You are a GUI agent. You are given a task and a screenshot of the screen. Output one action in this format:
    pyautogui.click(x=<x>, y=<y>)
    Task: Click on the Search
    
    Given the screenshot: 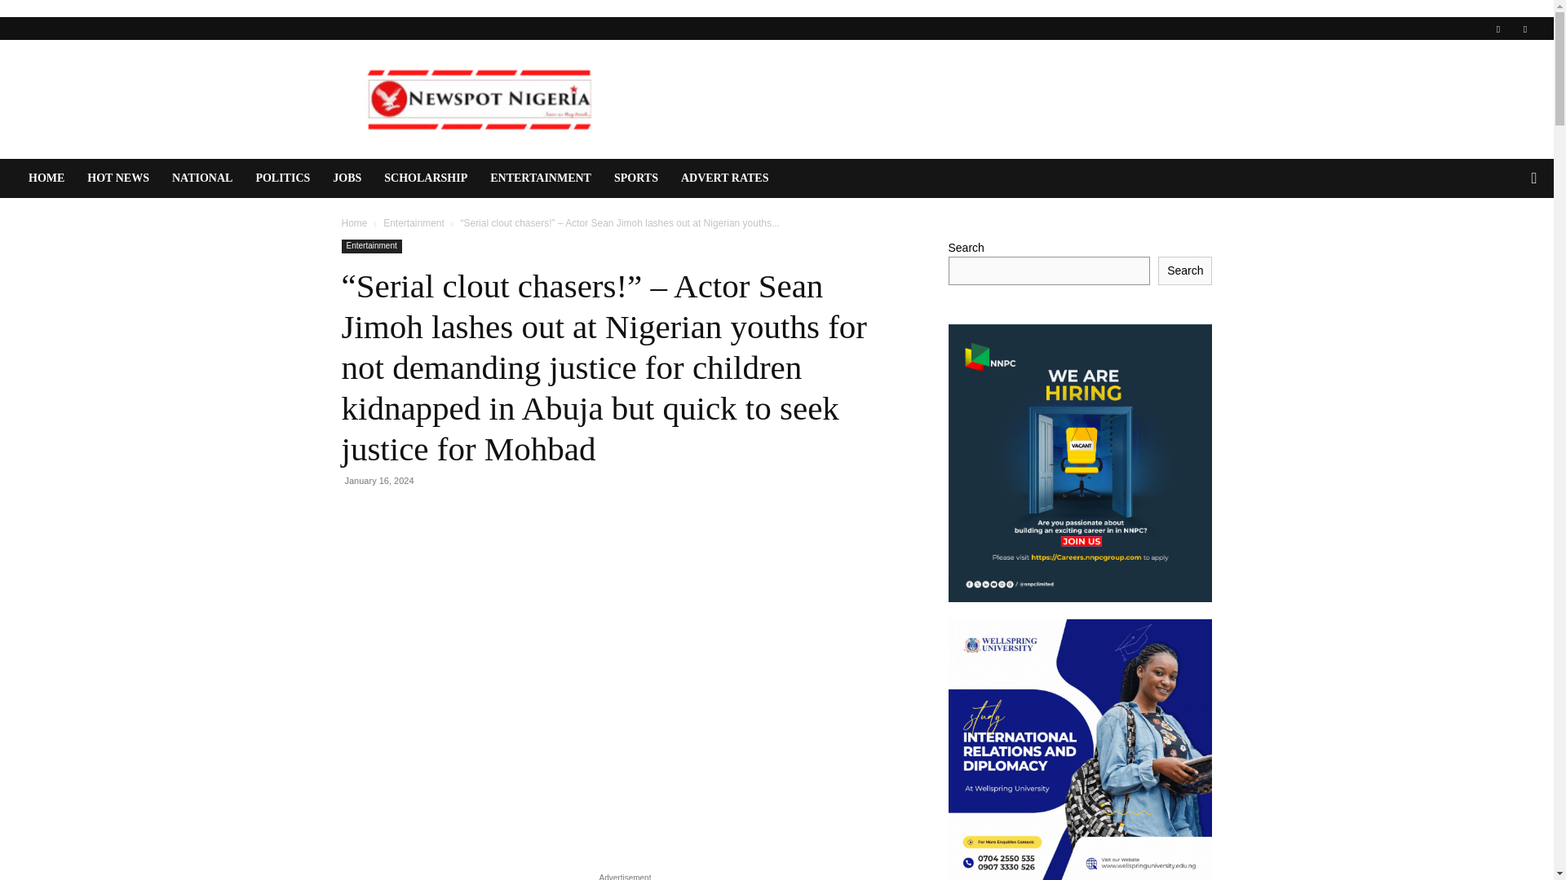 What is the action you would take?
    pyautogui.click(x=1501, y=243)
    